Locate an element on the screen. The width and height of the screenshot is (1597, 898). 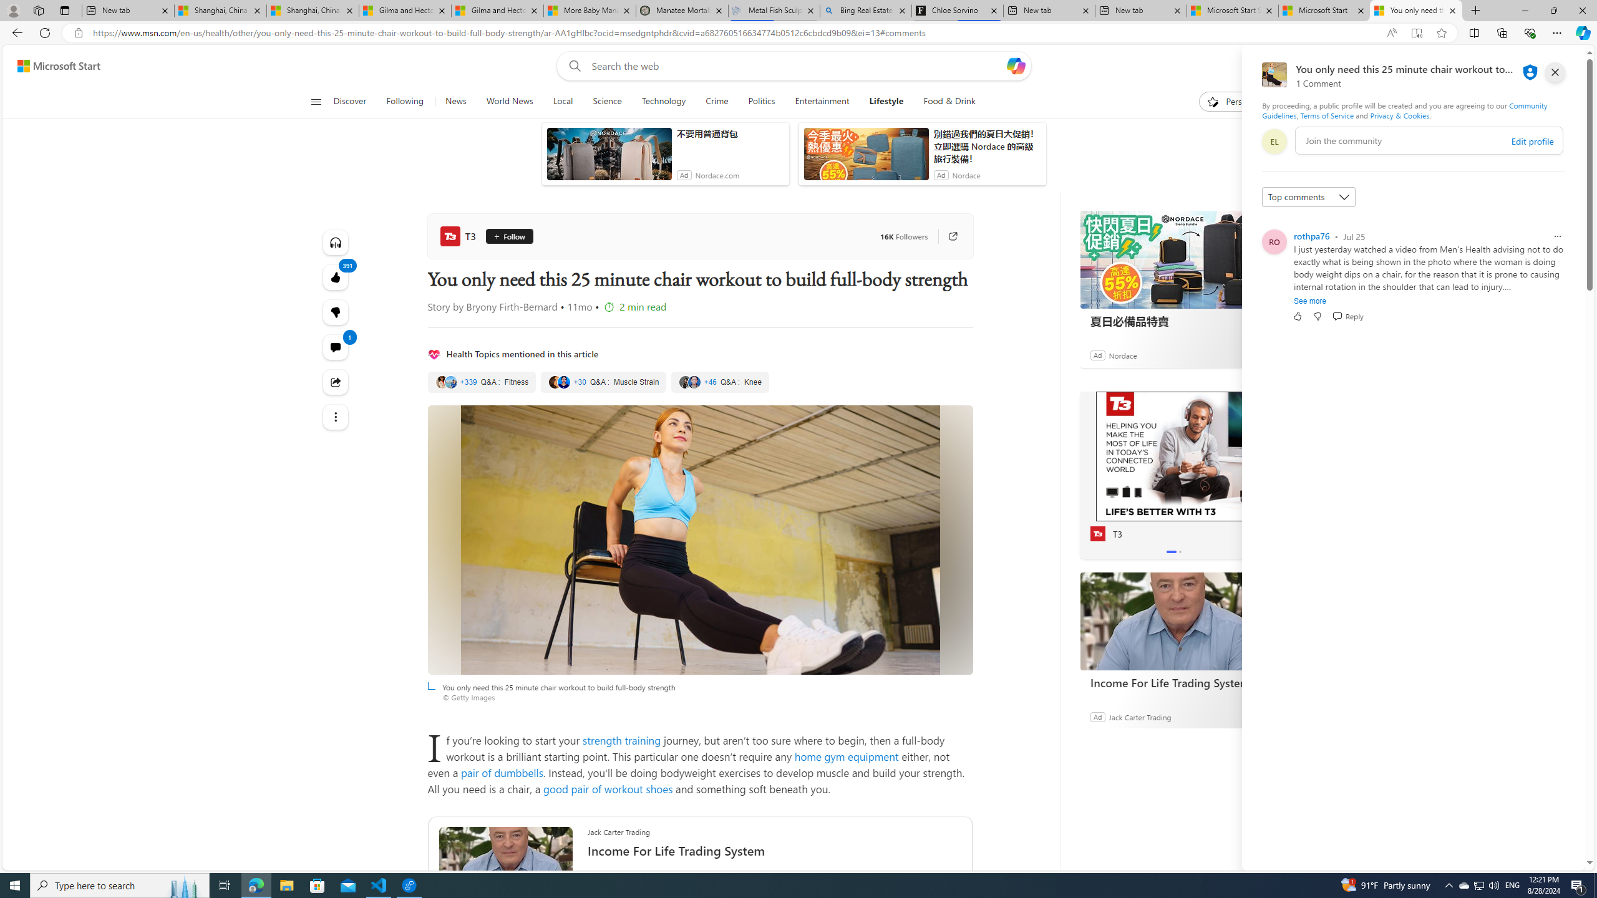
Open settings is located at coordinates (1558, 66).